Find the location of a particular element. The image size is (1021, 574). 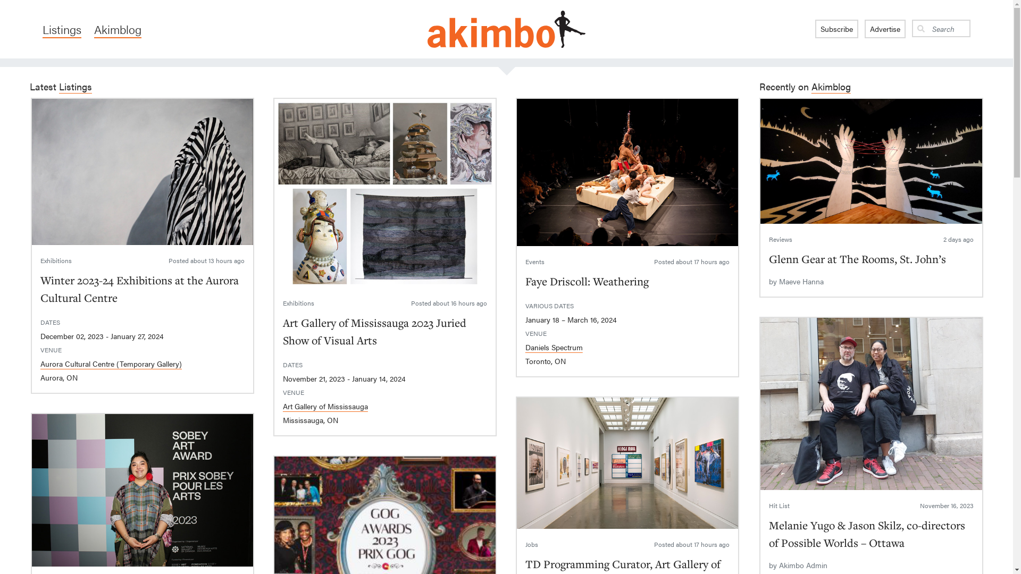

1 is located at coordinates (385, 193).